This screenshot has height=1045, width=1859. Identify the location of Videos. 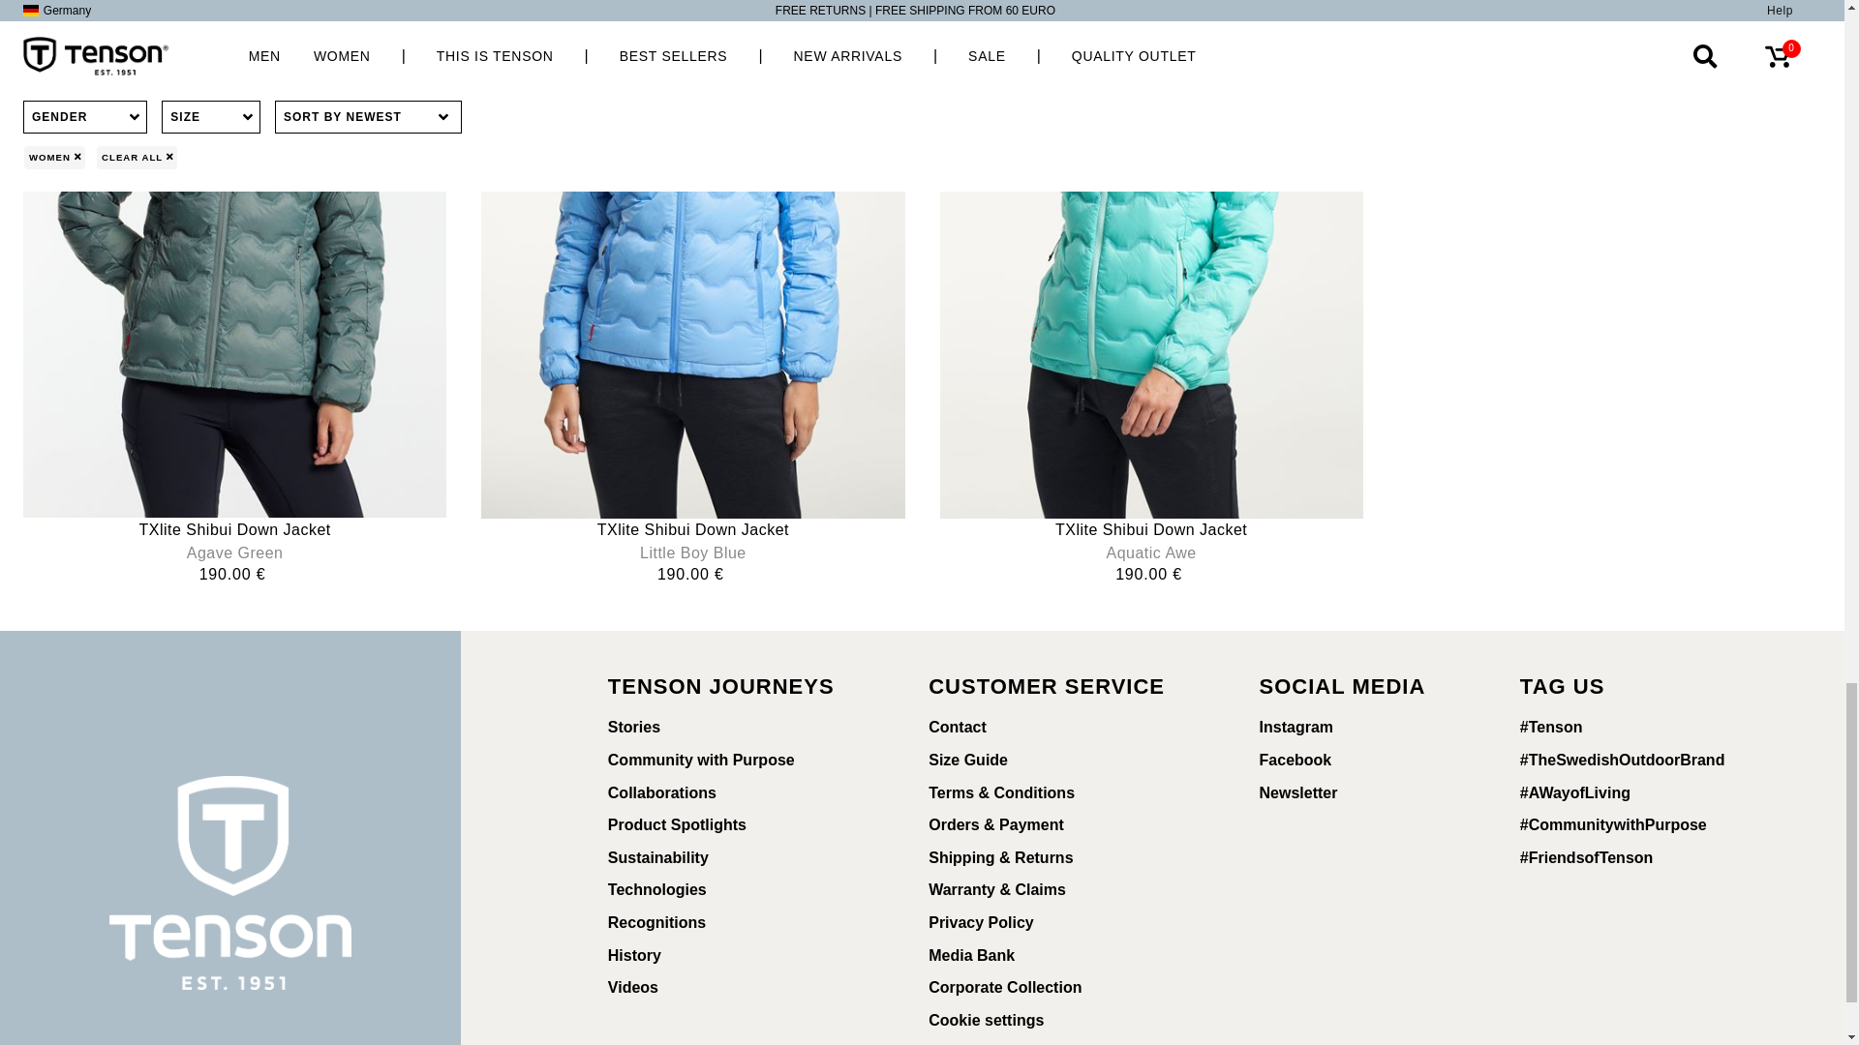
(734, 987).